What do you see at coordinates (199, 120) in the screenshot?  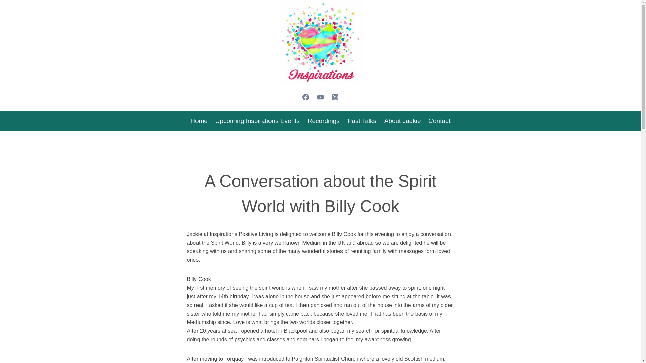 I see `Home` at bounding box center [199, 120].